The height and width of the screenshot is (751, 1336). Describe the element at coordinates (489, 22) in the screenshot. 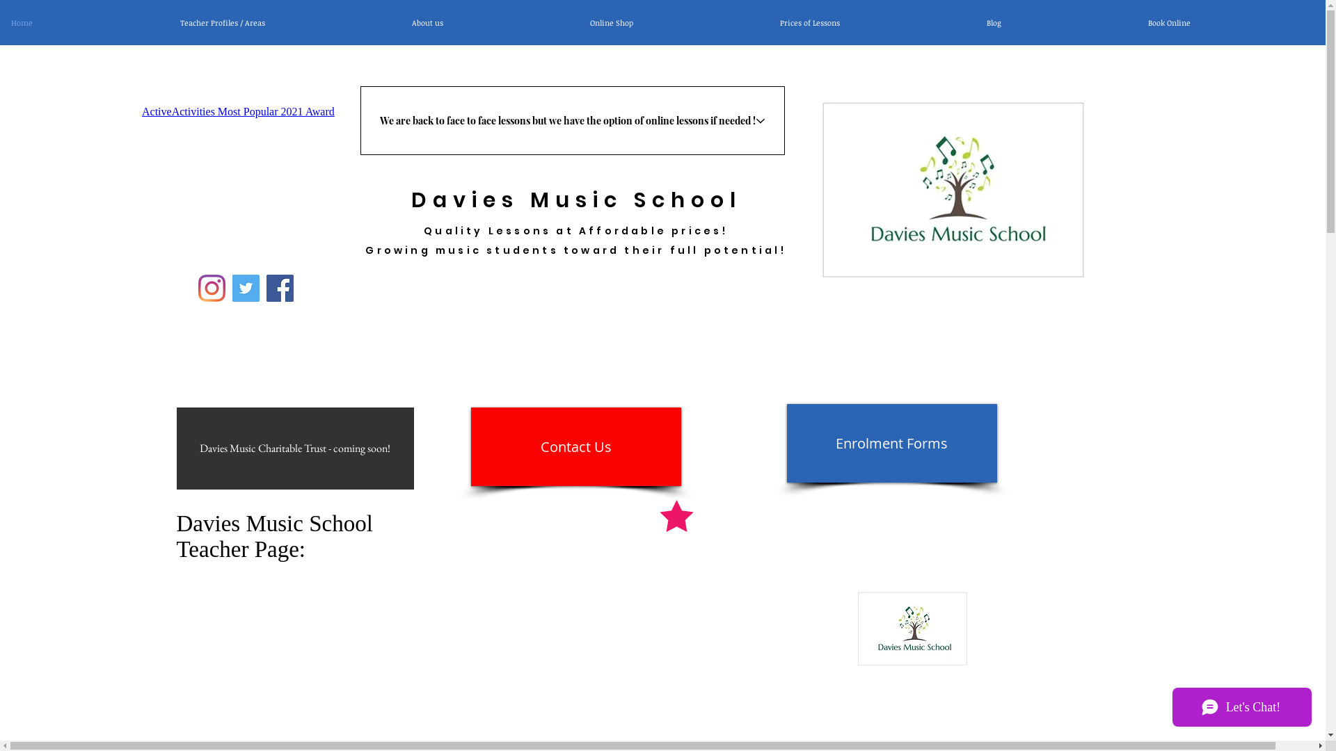

I see `About us` at that location.